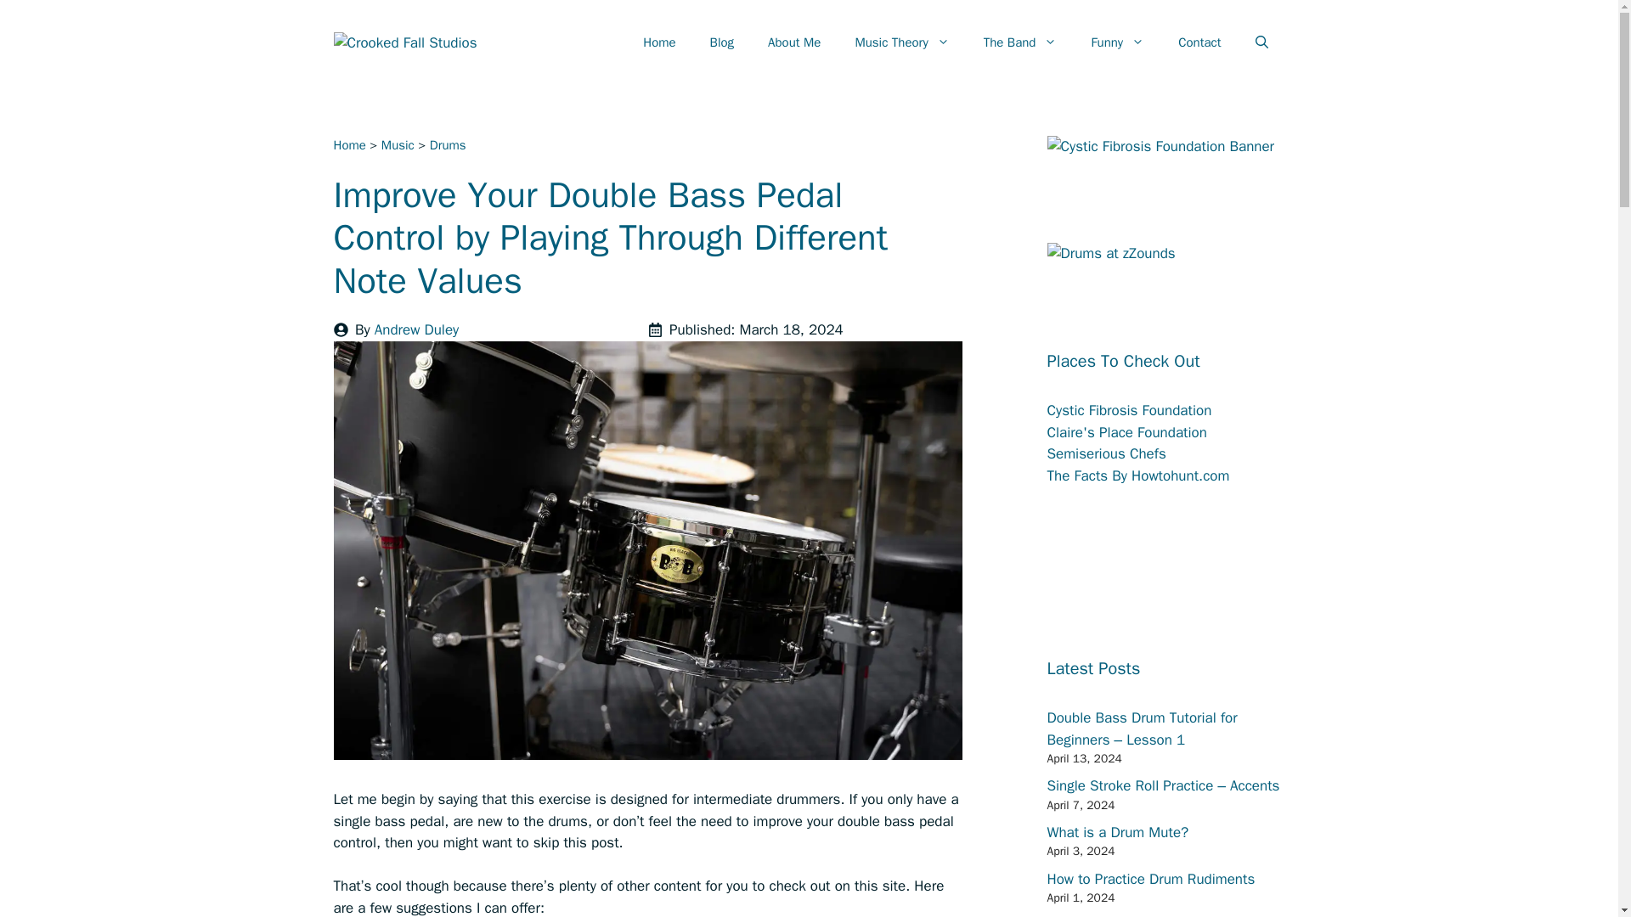 This screenshot has height=917, width=1631. Describe the element at coordinates (449, 145) in the screenshot. I see `Drums` at that location.